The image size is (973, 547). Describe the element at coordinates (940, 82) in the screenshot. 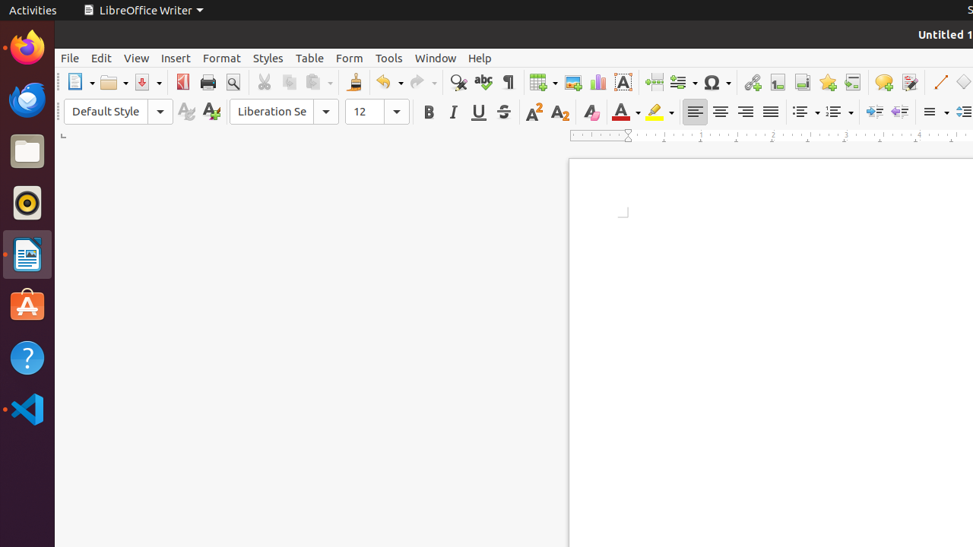

I see `Line` at that location.